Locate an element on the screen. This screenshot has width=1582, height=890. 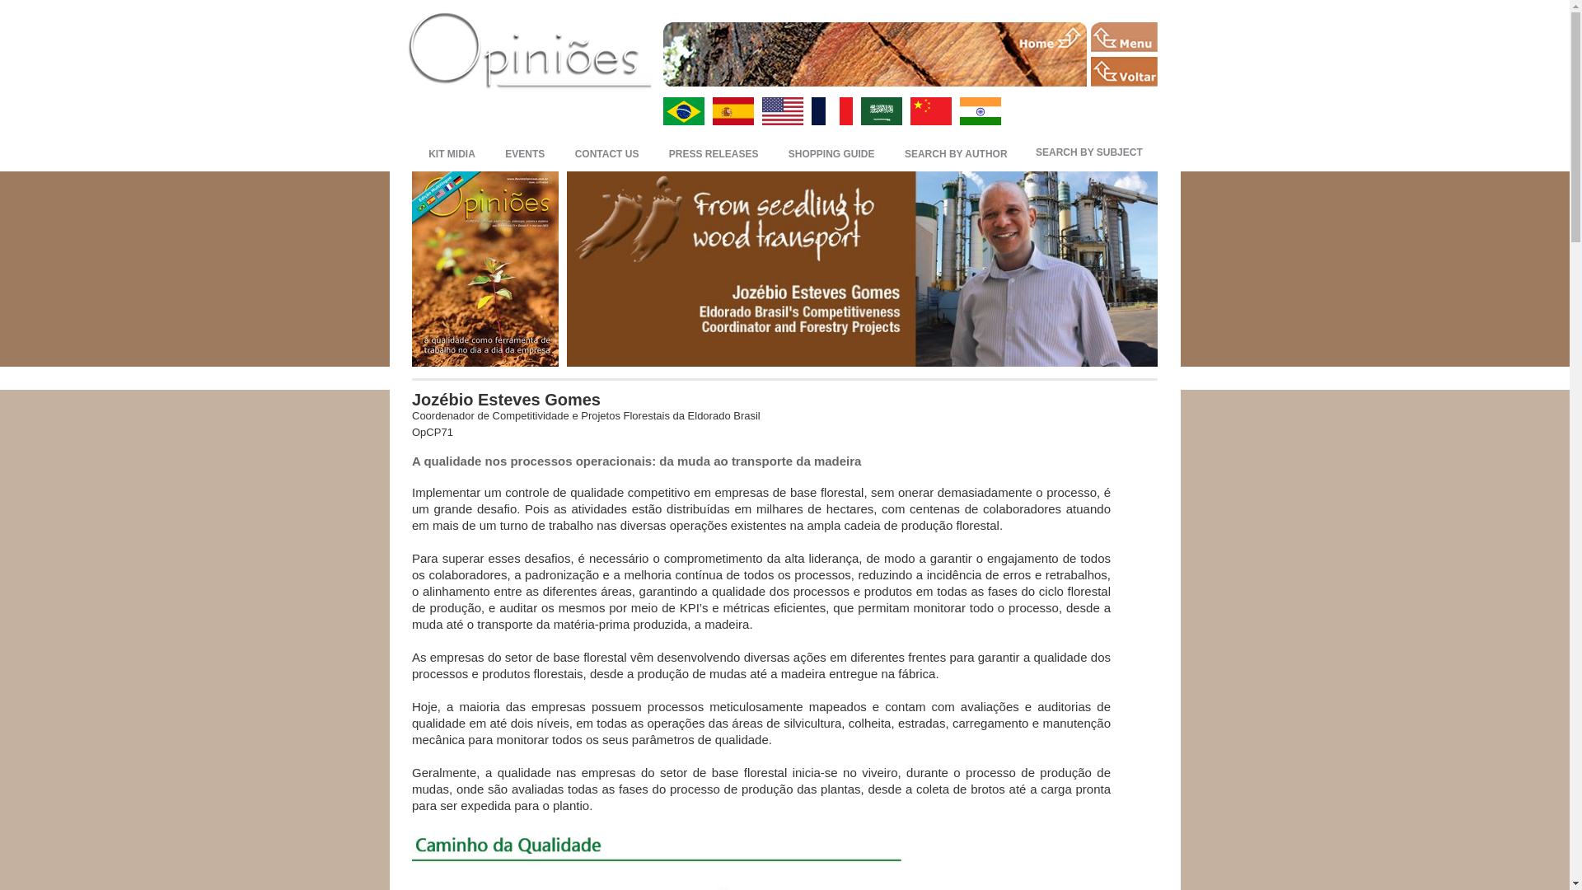
PT-BR is located at coordinates (683, 110).